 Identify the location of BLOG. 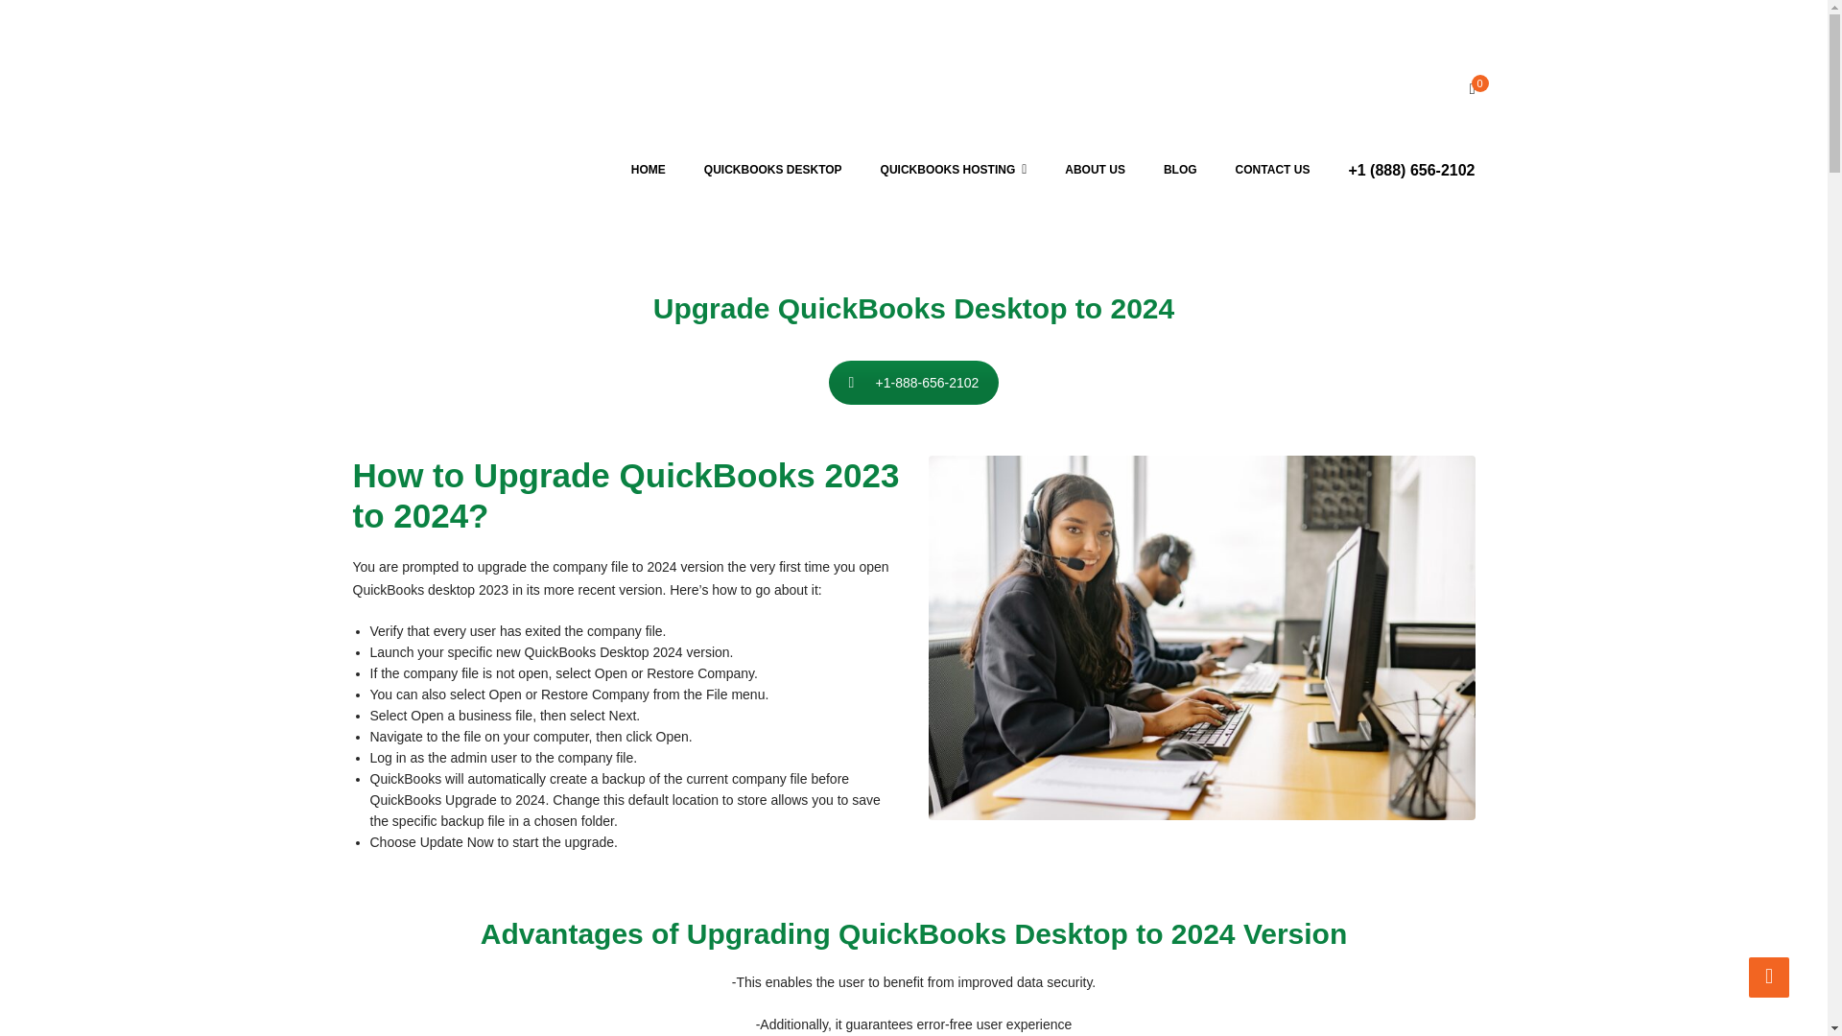
(1180, 171).